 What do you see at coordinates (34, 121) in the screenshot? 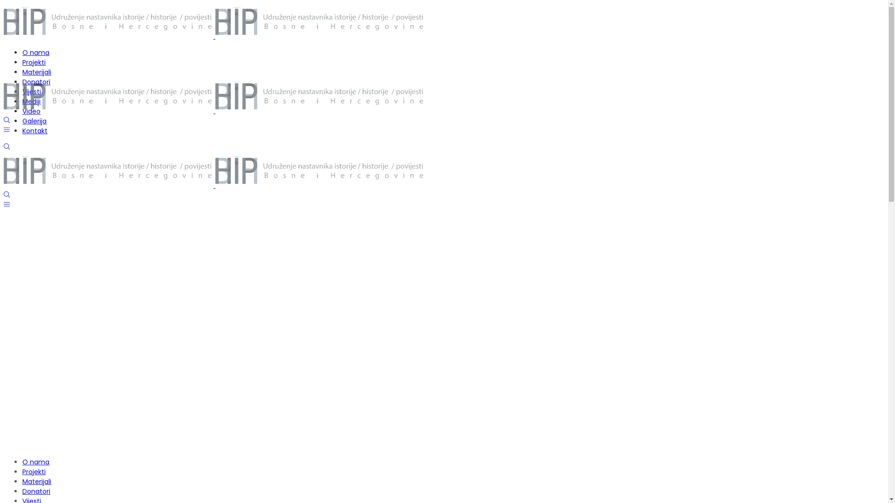
I see `Galerija` at bounding box center [34, 121].